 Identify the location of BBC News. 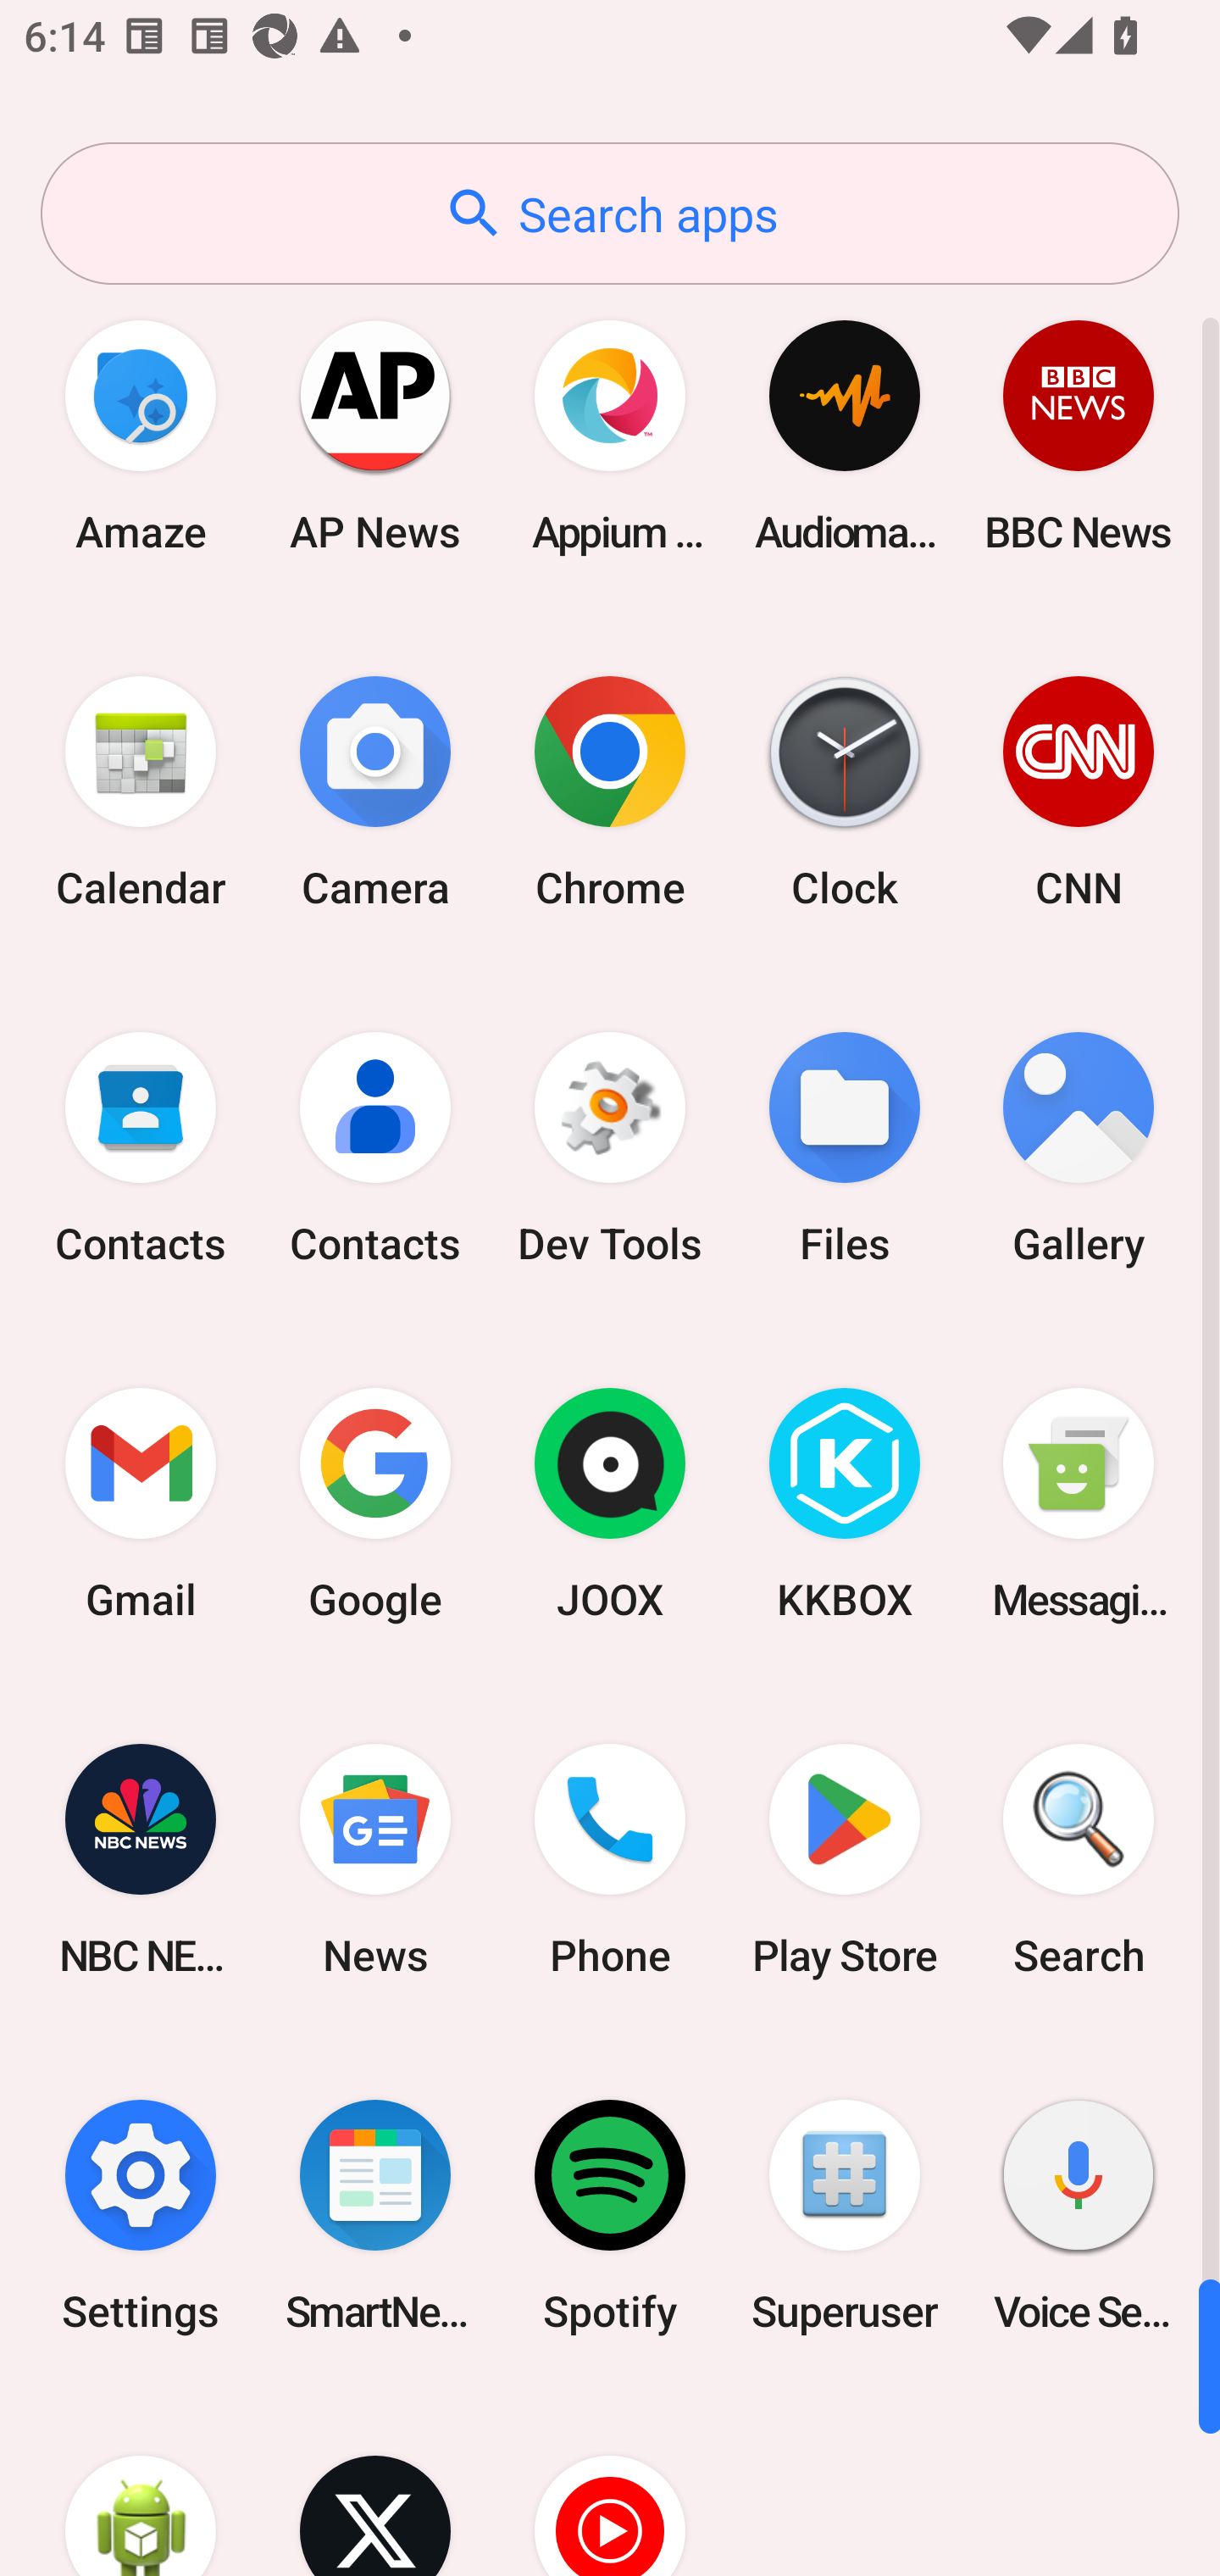
(1079, 436).